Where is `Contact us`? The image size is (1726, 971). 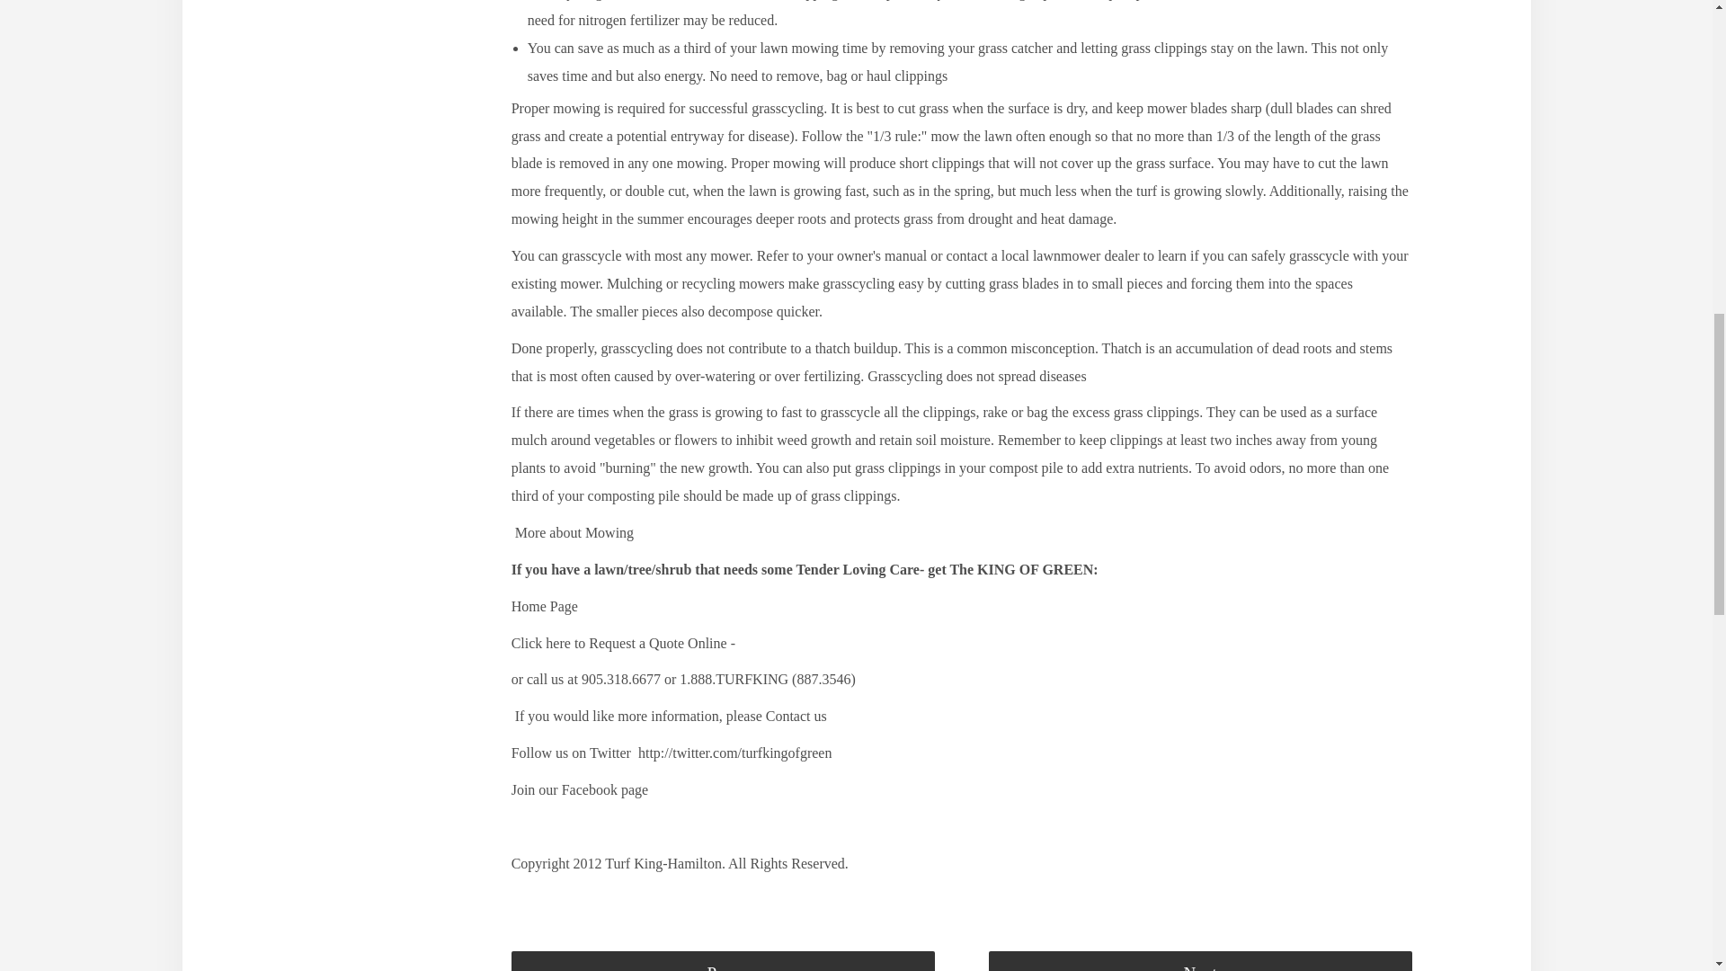
Contact us is located at coordinates (796, 716).